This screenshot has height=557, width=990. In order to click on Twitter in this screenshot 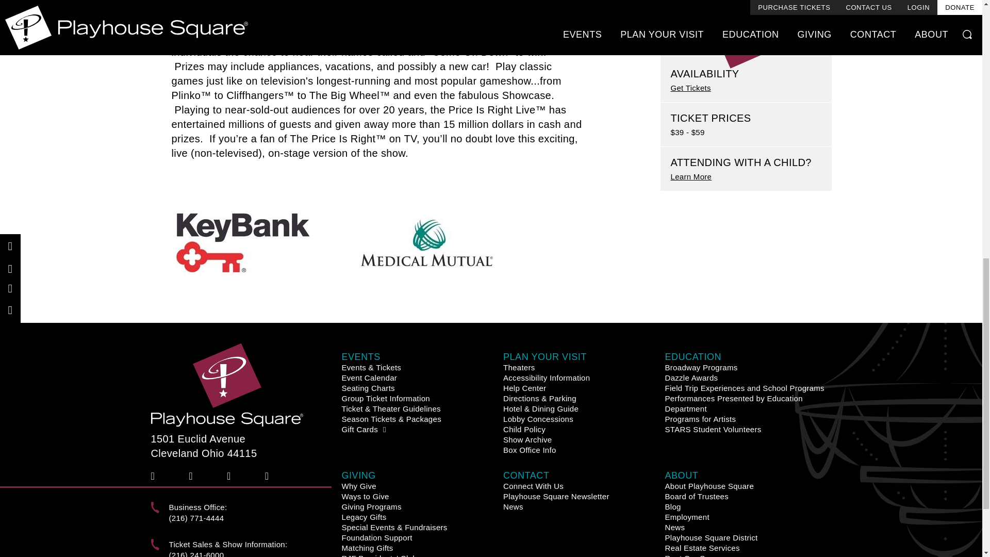, I will do `click(194, 476)`.